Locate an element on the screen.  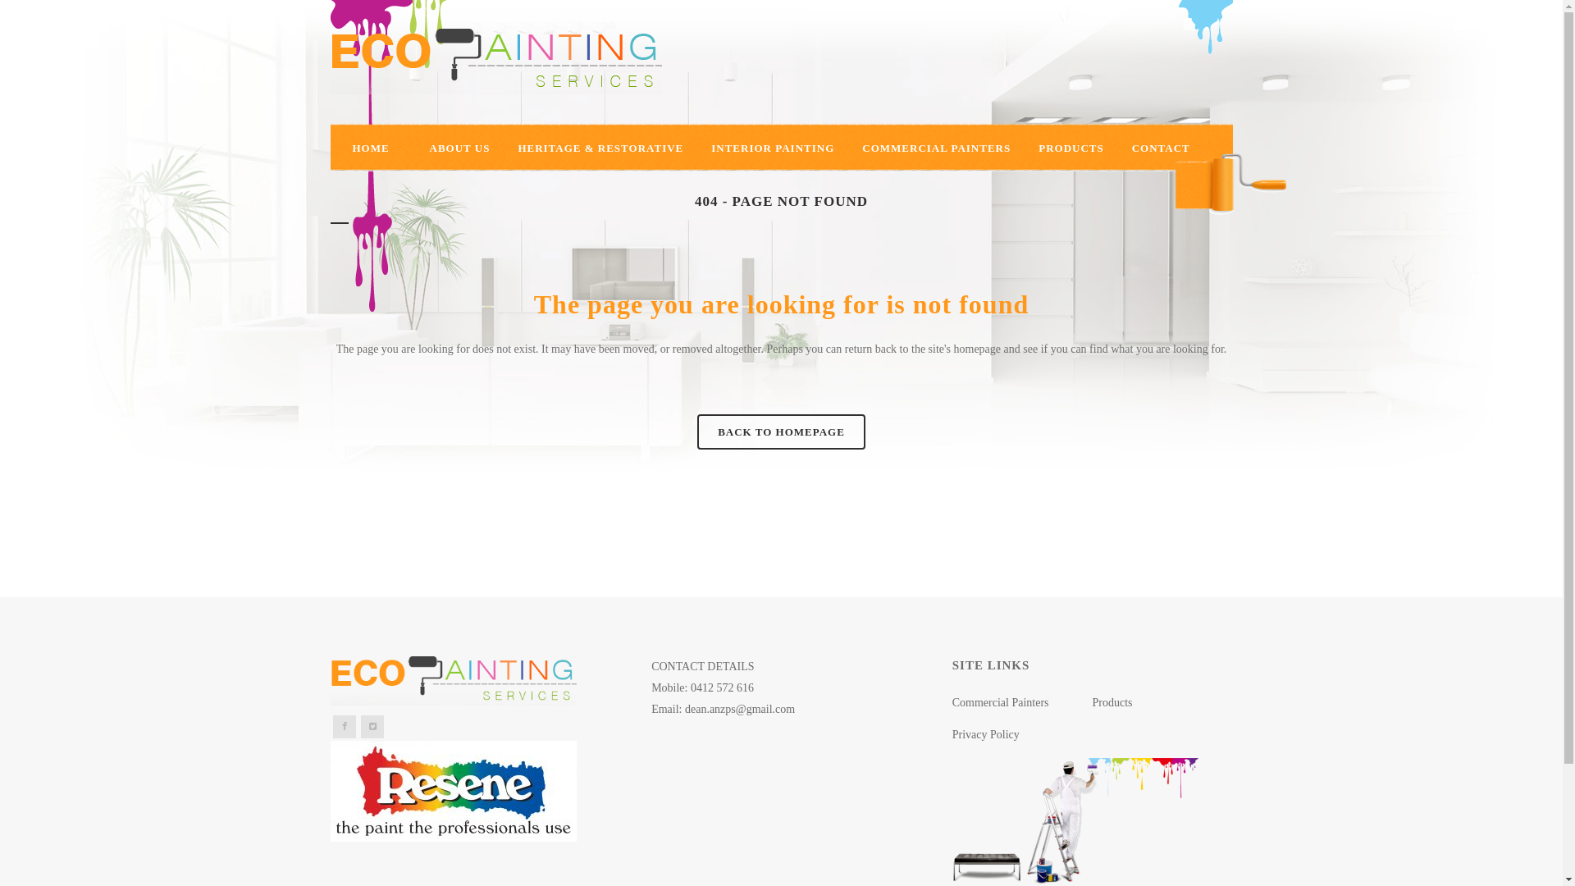
PRODUCTS is located at coordinates (1071, 148).